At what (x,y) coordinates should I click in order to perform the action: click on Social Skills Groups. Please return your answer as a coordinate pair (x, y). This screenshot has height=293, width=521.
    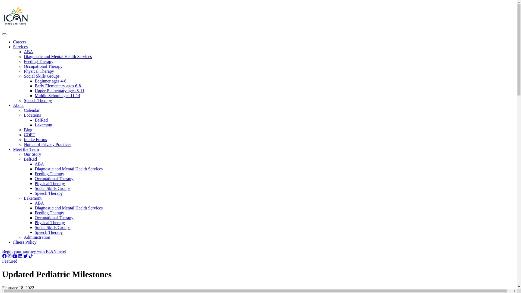
    Looking at the image, I should click on (42, 76).